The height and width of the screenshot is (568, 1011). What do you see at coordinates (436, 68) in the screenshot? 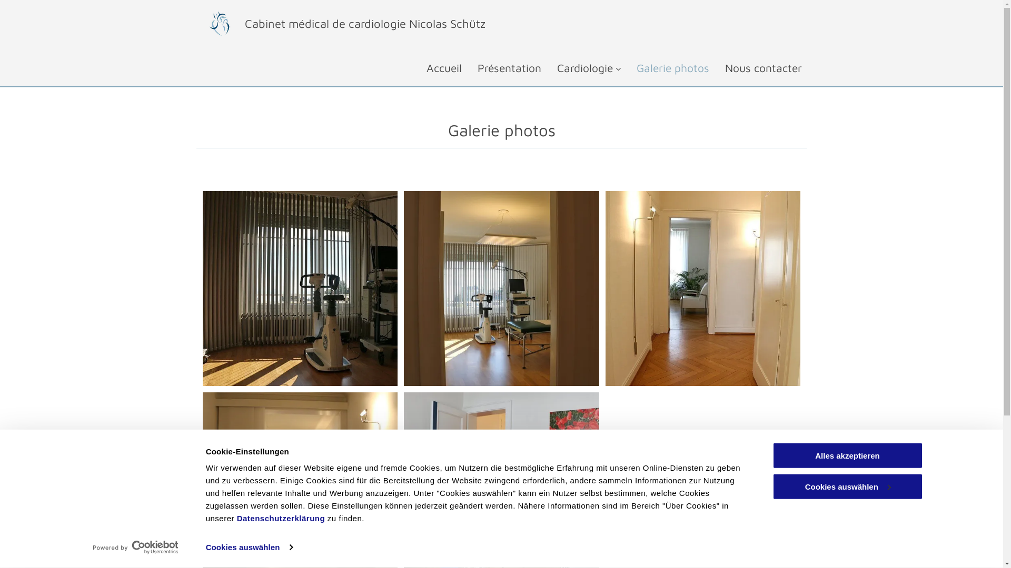
I see `Accueil` at bounding box center [436, 68].